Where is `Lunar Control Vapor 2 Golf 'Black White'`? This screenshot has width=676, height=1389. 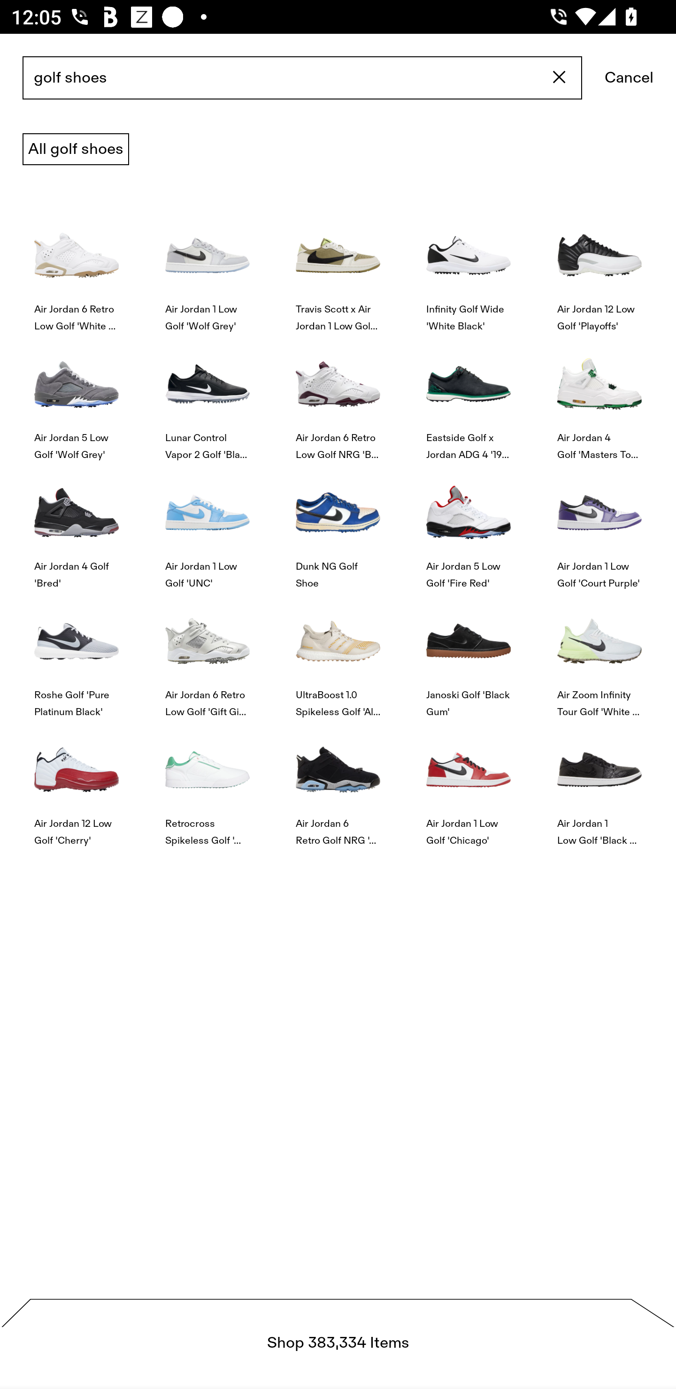 Lunar Control Vapor 2 Golf 'Black White' is located at coordinates (207, 397).